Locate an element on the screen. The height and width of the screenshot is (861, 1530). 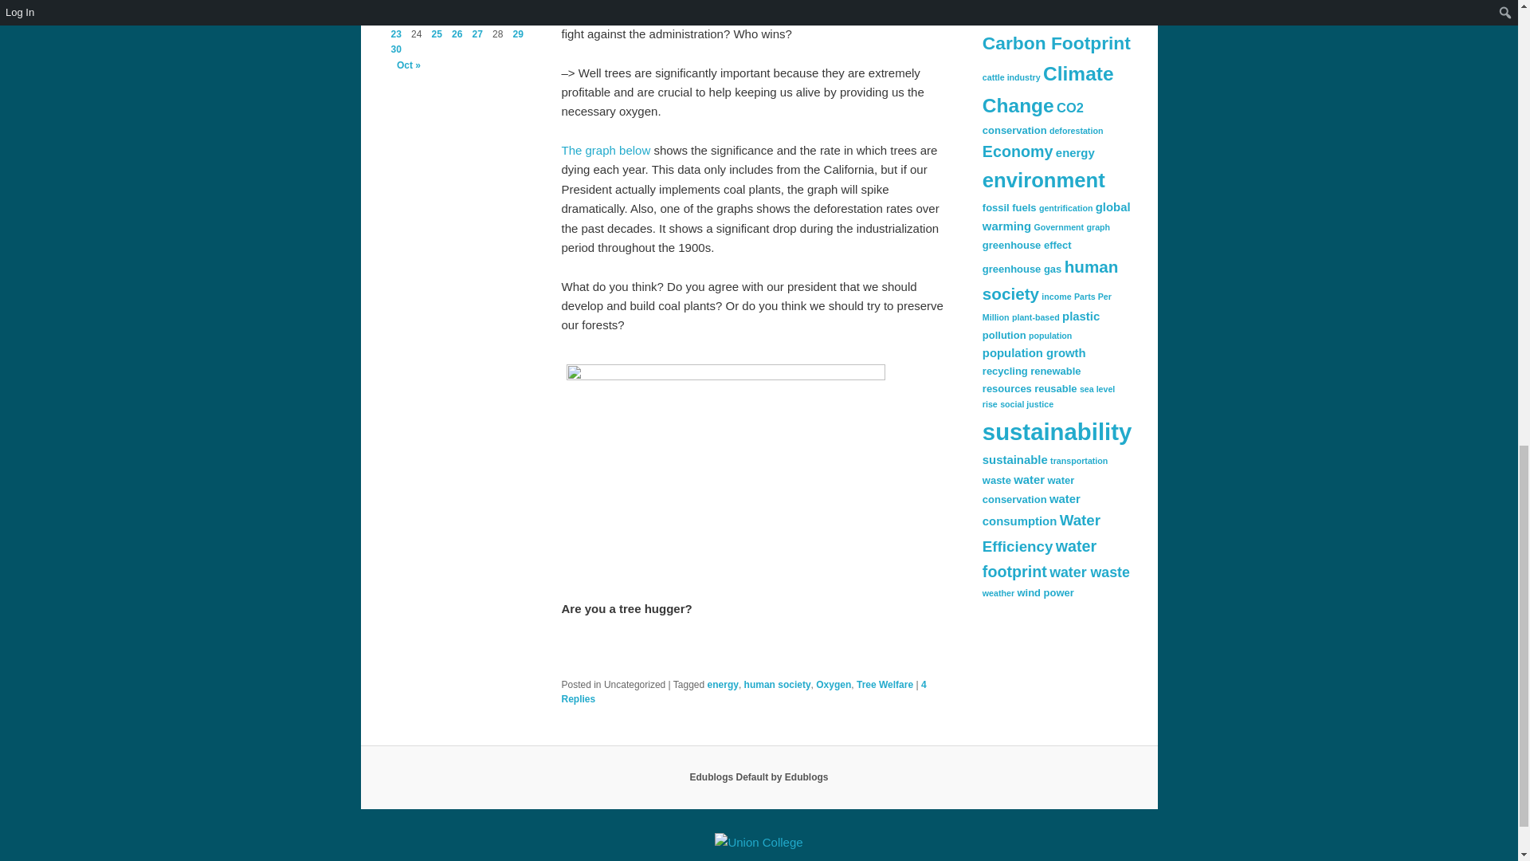
Tree Welfare is located at coordinates (885, 685).